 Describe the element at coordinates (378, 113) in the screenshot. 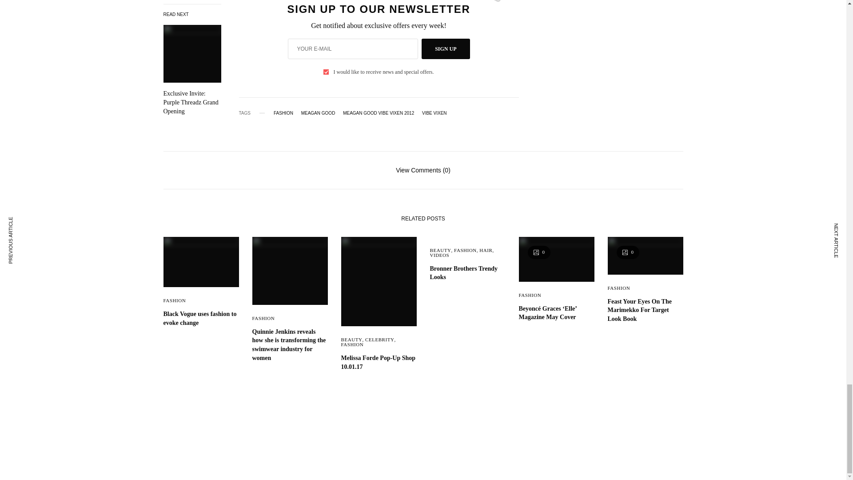

I see `MEAGAN GOOD VIBE VIXEN 2012` at that location.